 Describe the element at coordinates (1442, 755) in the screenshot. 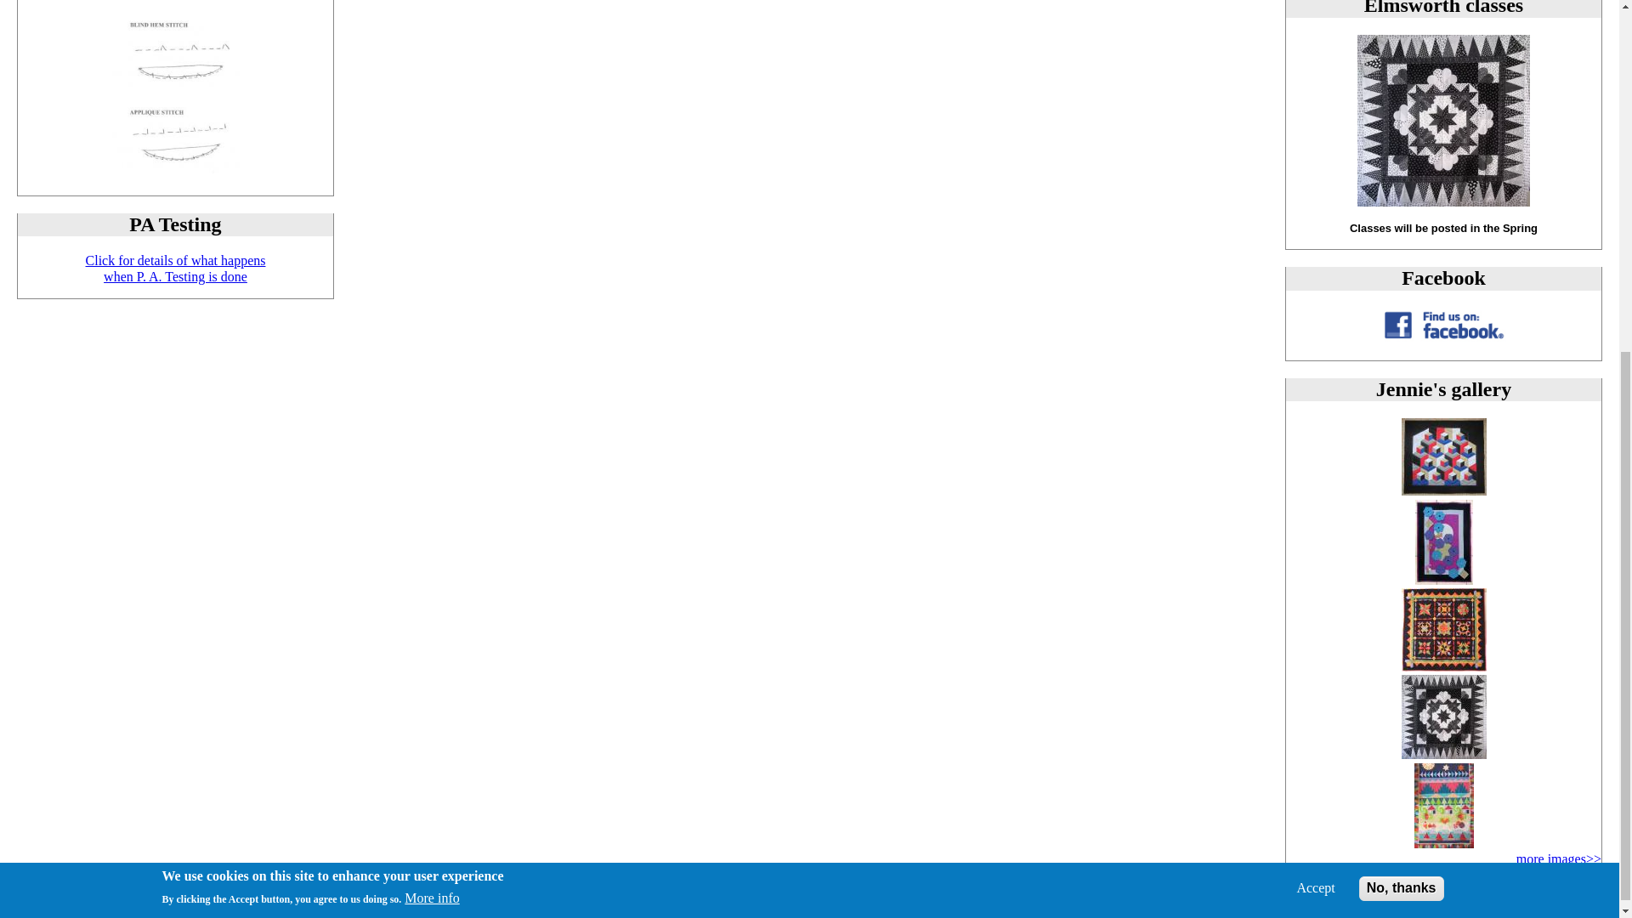

I see `BOM-2016` at that location.